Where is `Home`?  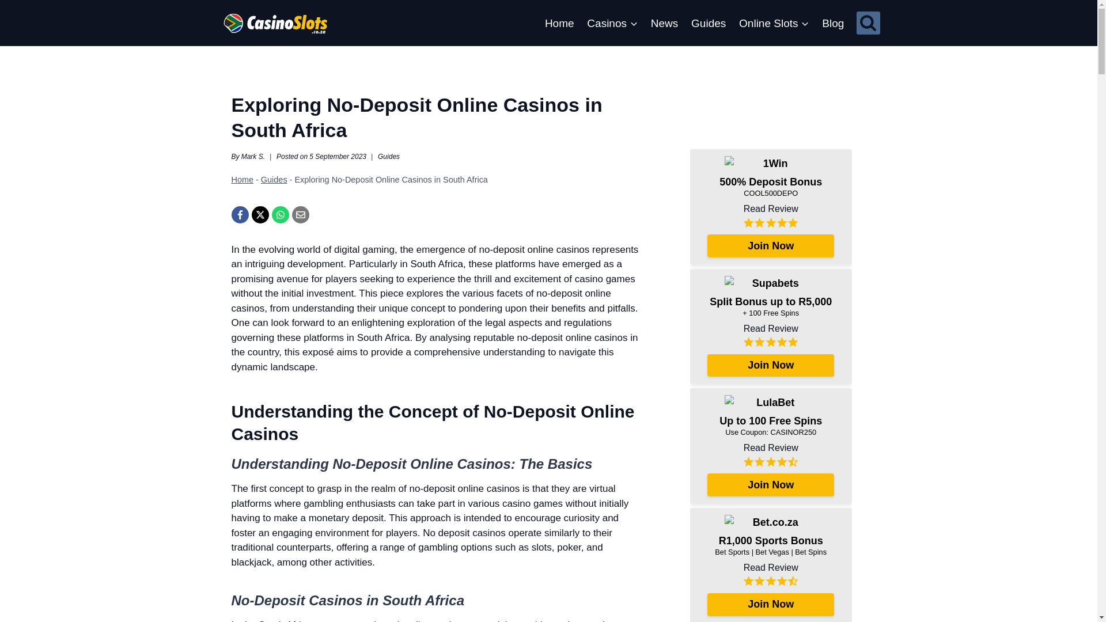
Home is located at coordinates (243, 179).